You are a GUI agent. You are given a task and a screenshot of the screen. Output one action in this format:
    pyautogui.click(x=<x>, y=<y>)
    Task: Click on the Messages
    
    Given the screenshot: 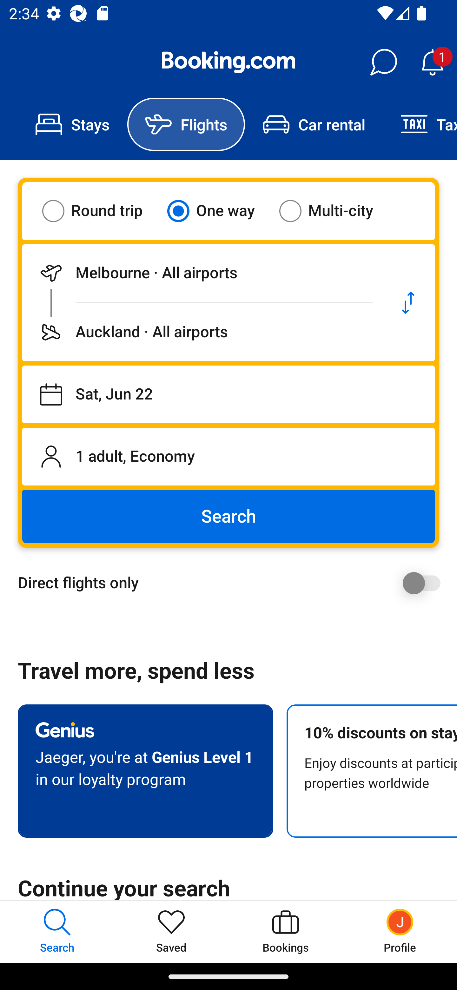 What is the action you would take?
    pyautogui.click(x=383, y=62)
    